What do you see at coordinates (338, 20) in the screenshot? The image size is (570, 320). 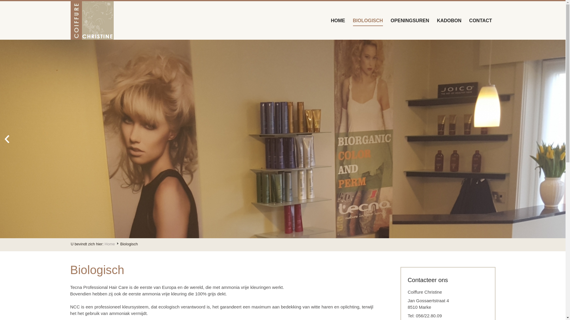 I see `HOME` at bounding box center [338, 20].